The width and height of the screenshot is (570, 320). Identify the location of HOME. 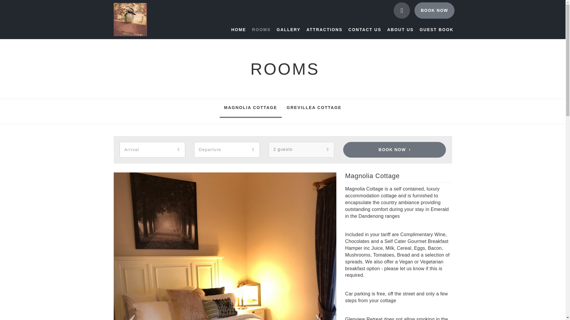
(240, 30).